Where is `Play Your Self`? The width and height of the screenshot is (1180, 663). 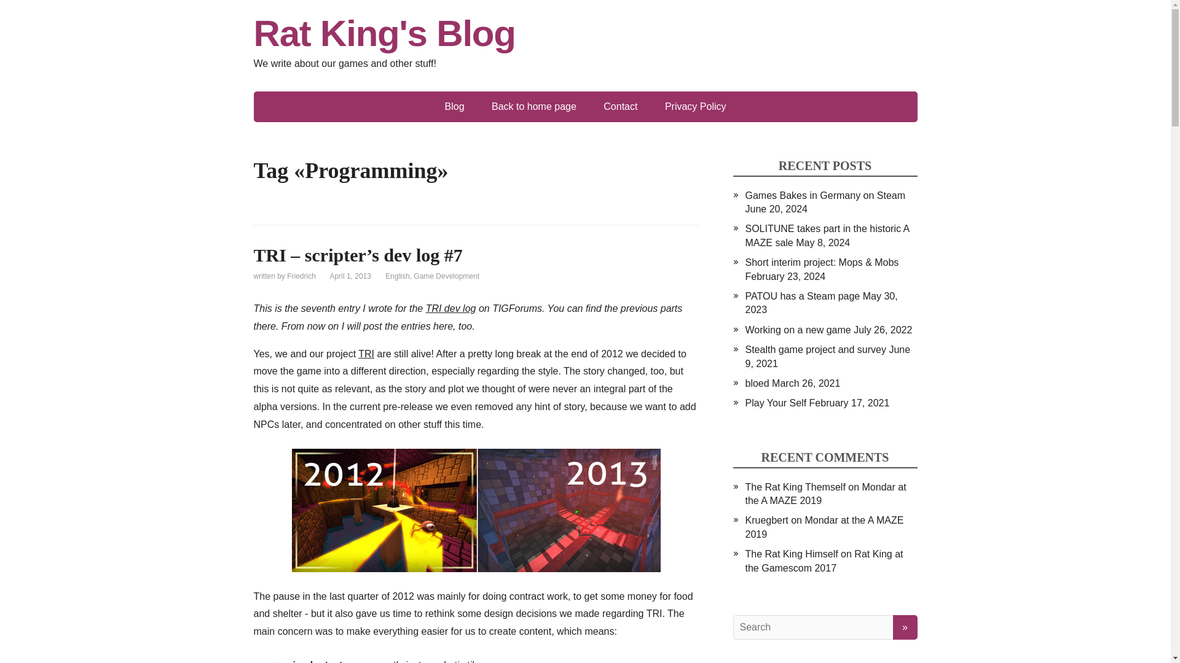
Play Your Self is located at coordinates (775, 403).